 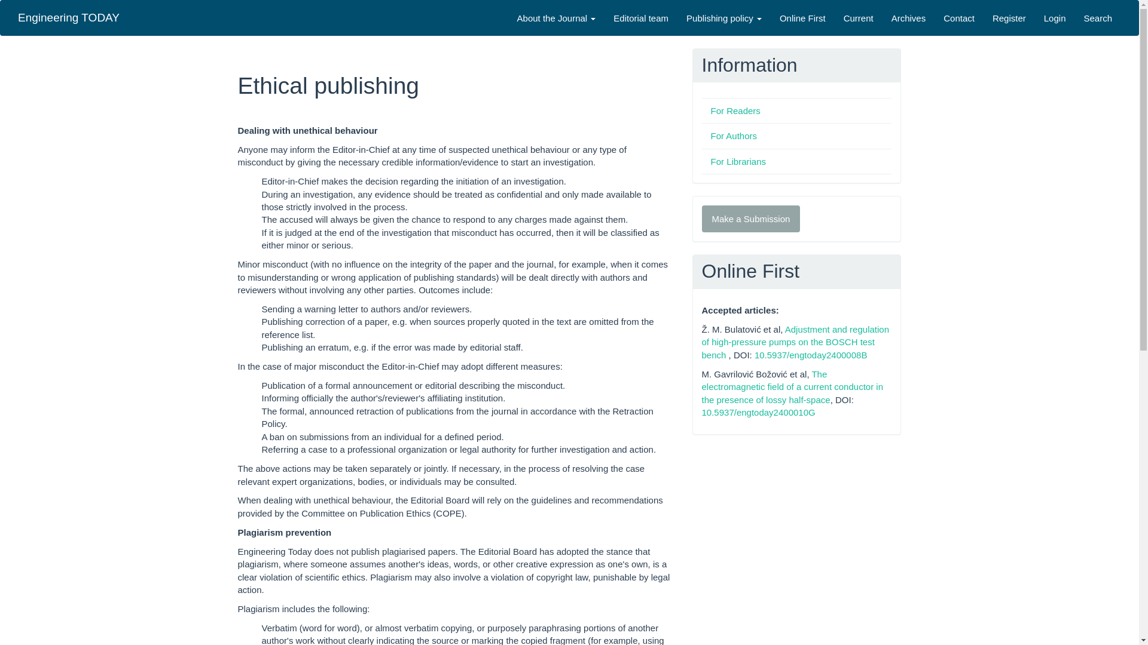 I want to click on Editorial team, so click(x=641, y=18).